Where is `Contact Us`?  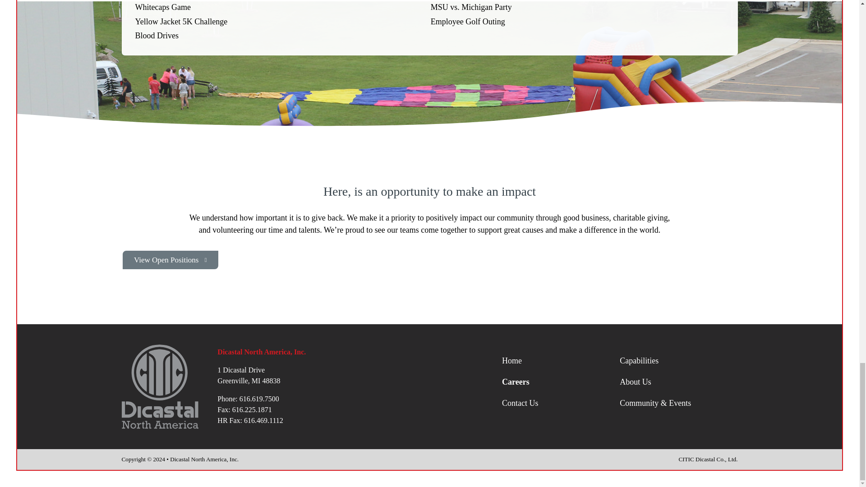 Contact Us is located at coordinates (561, 403).